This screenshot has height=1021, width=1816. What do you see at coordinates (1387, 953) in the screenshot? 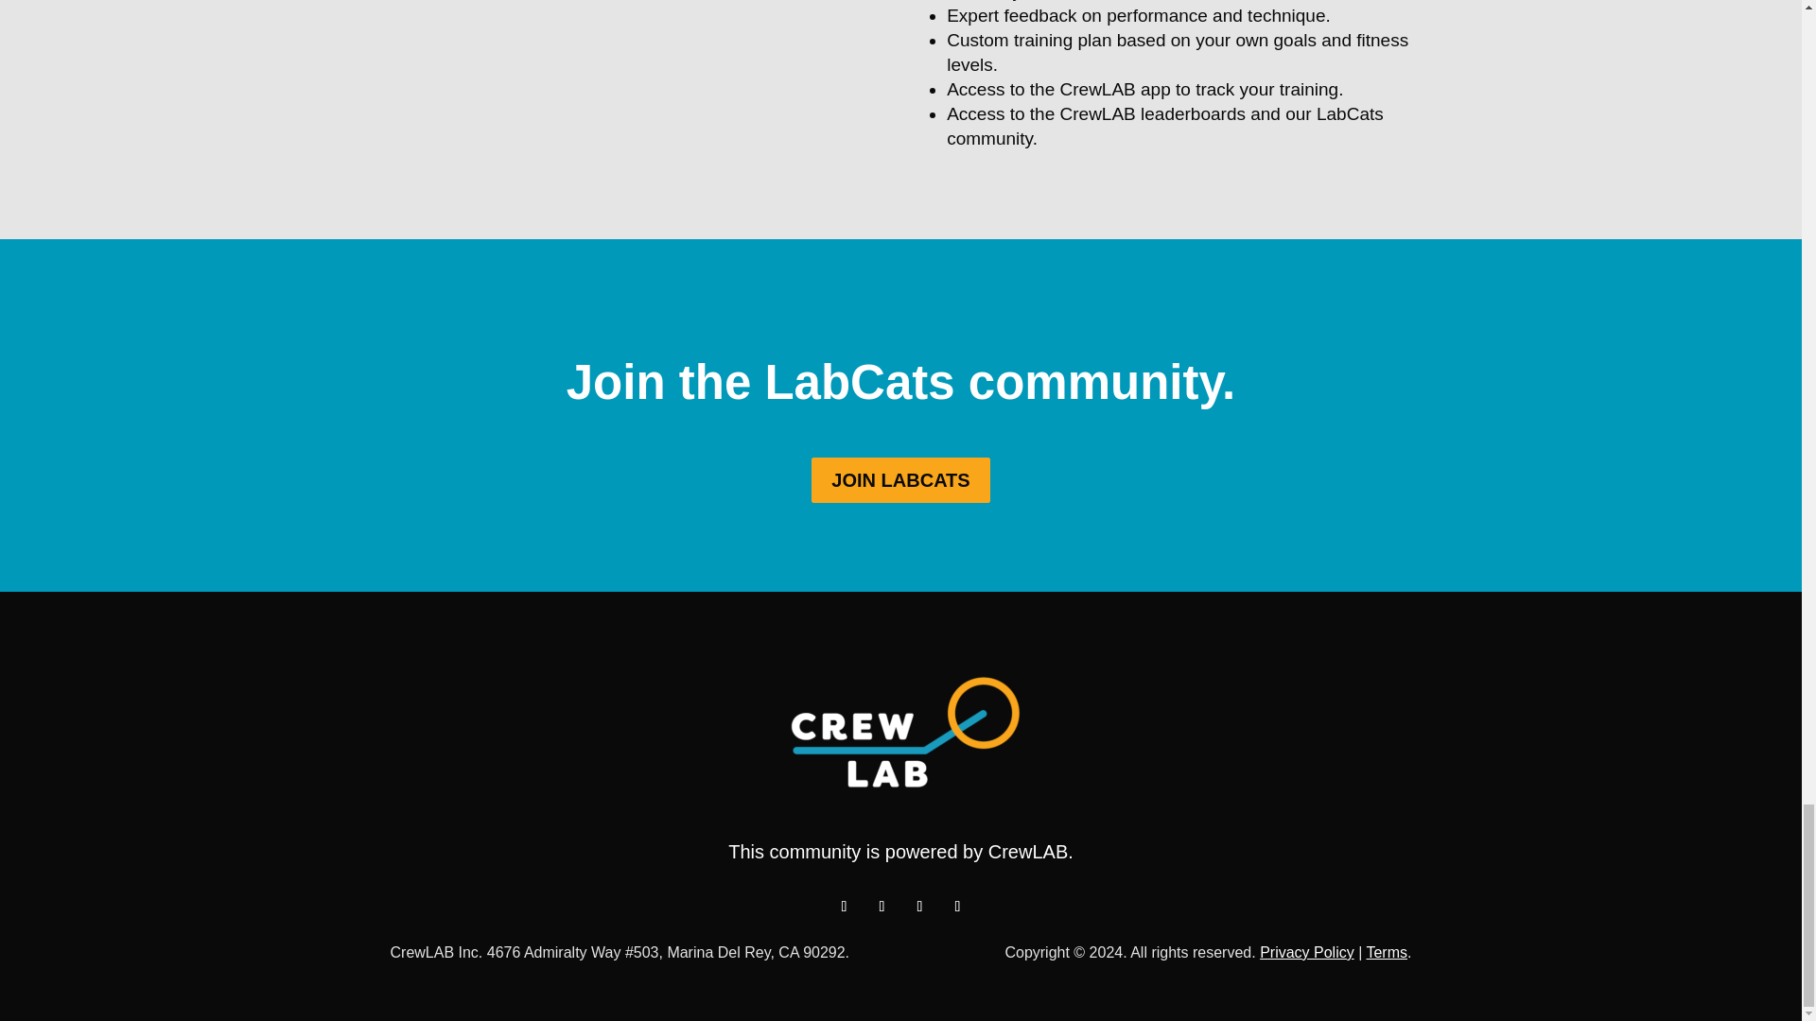
I see `Terms` at bounding box center [1387, 953].